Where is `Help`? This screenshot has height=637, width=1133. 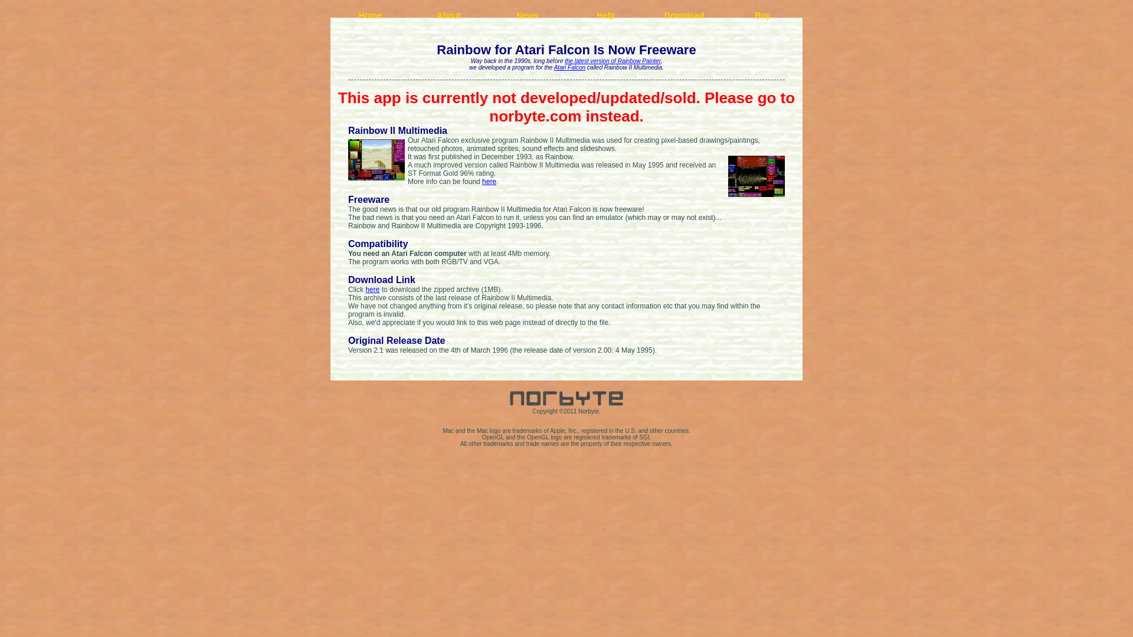 Help is located at coordinates (605, 15).